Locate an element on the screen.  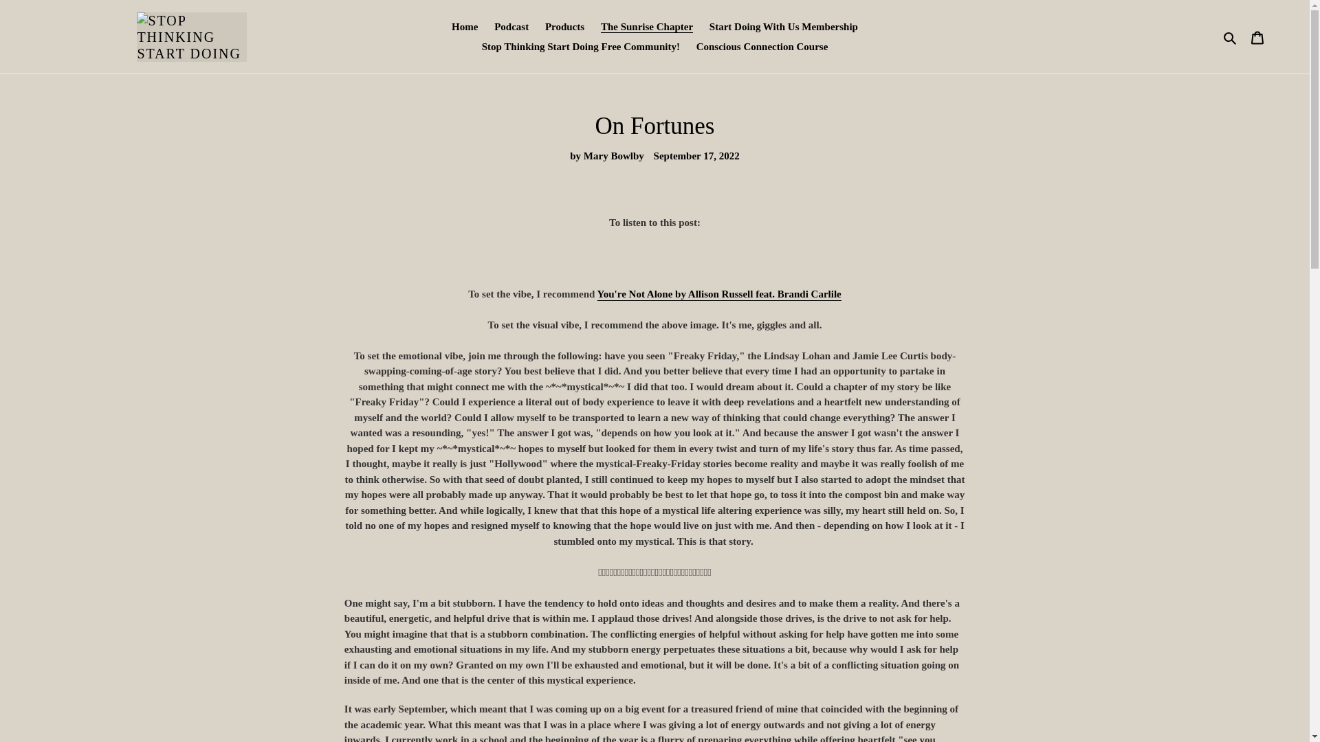
The Sunrise Chapter is located at coordinates (646, 27).